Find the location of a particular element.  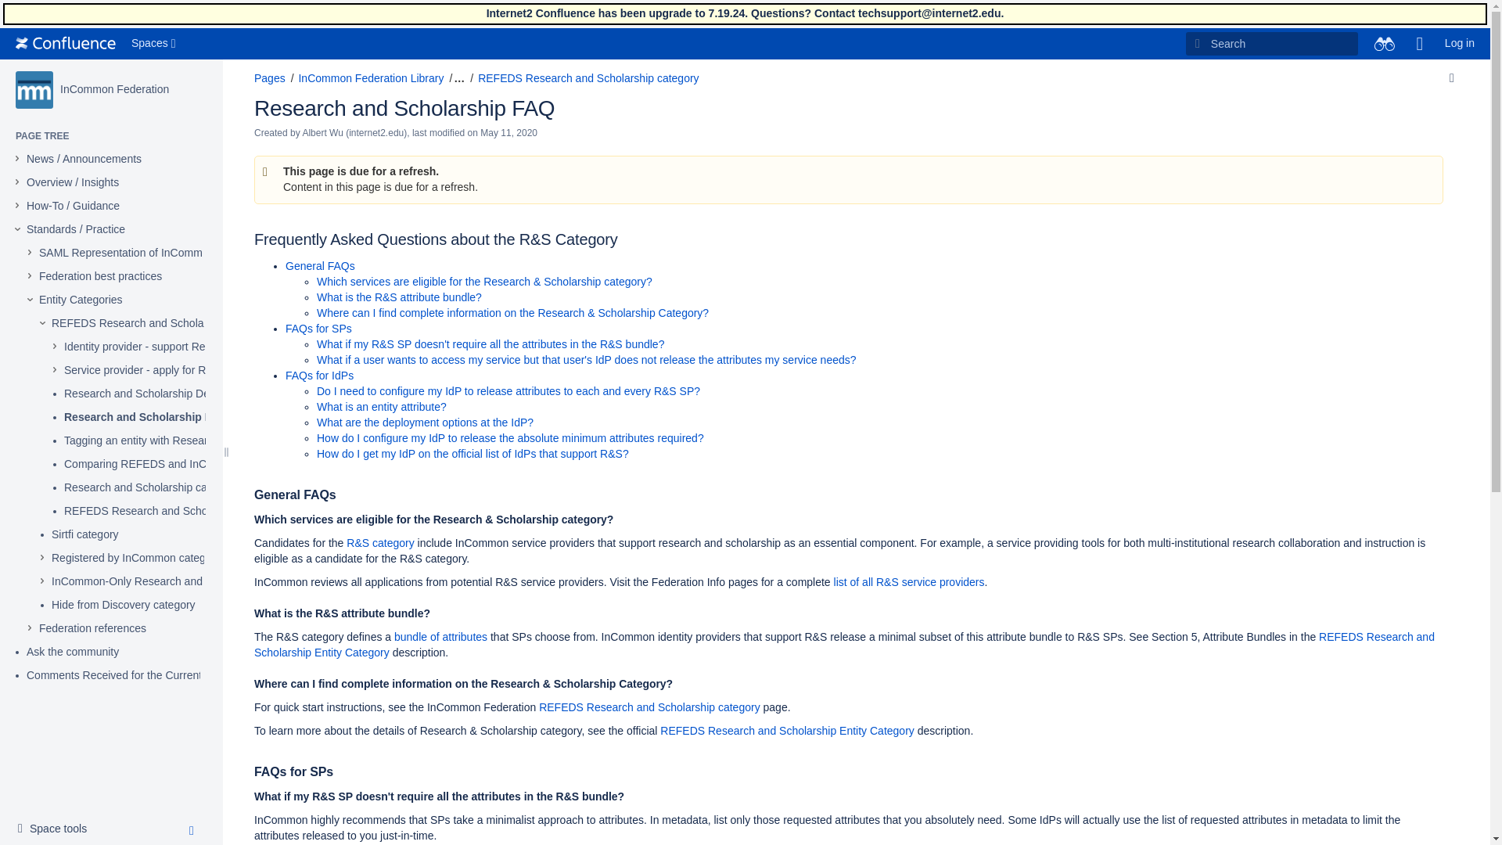

InCommon Federation is located at coordinates (34, 89).